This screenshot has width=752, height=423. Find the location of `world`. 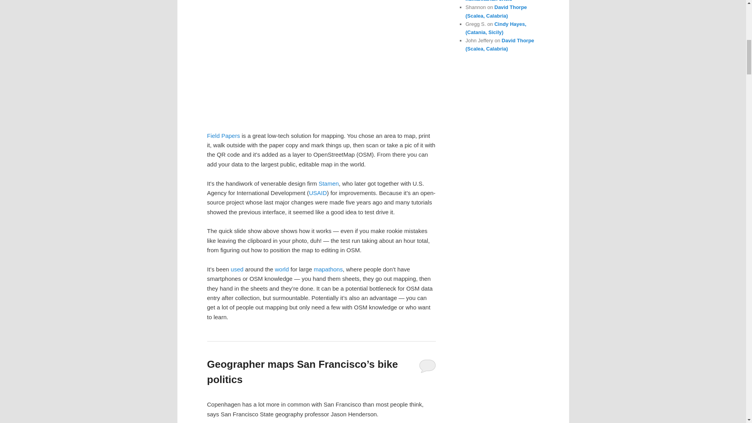

world is located at coordinates (282, 269).